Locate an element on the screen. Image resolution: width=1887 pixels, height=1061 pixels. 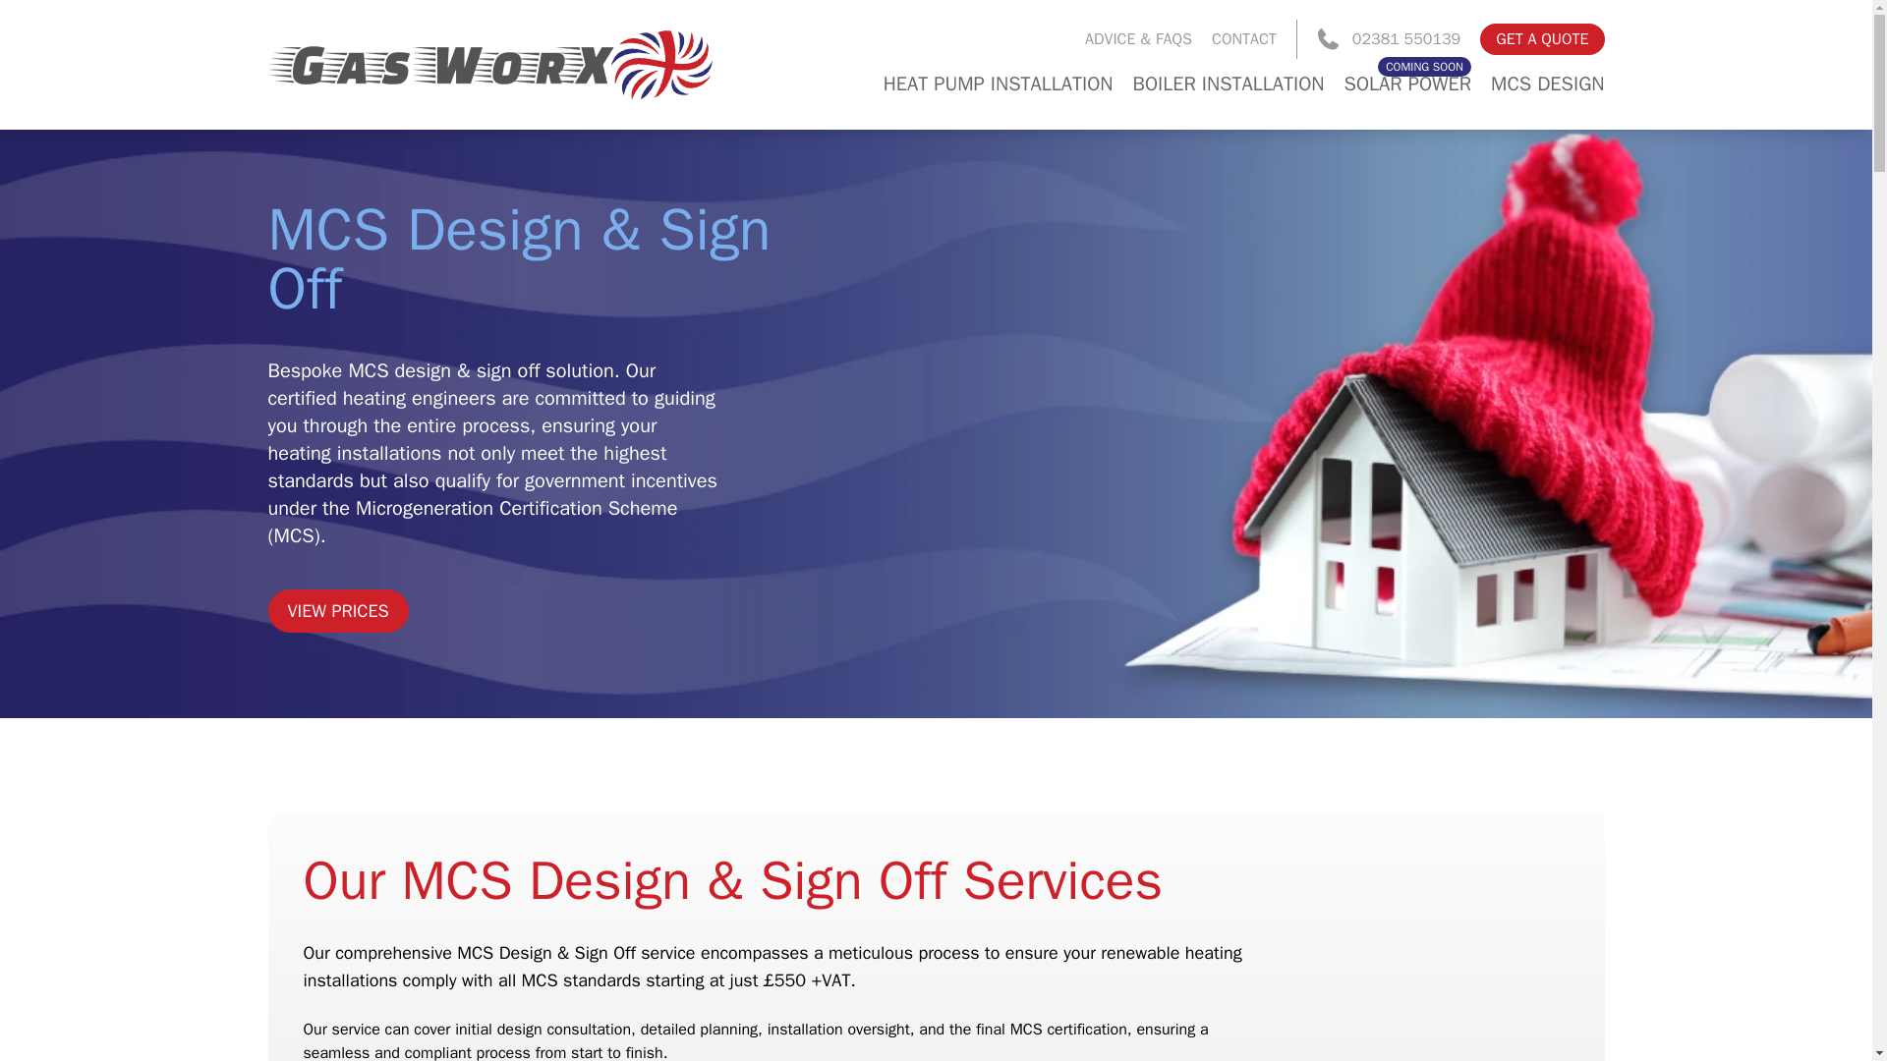
HEAT PUMP INSTALLATION is located at coordinates (998, 84).